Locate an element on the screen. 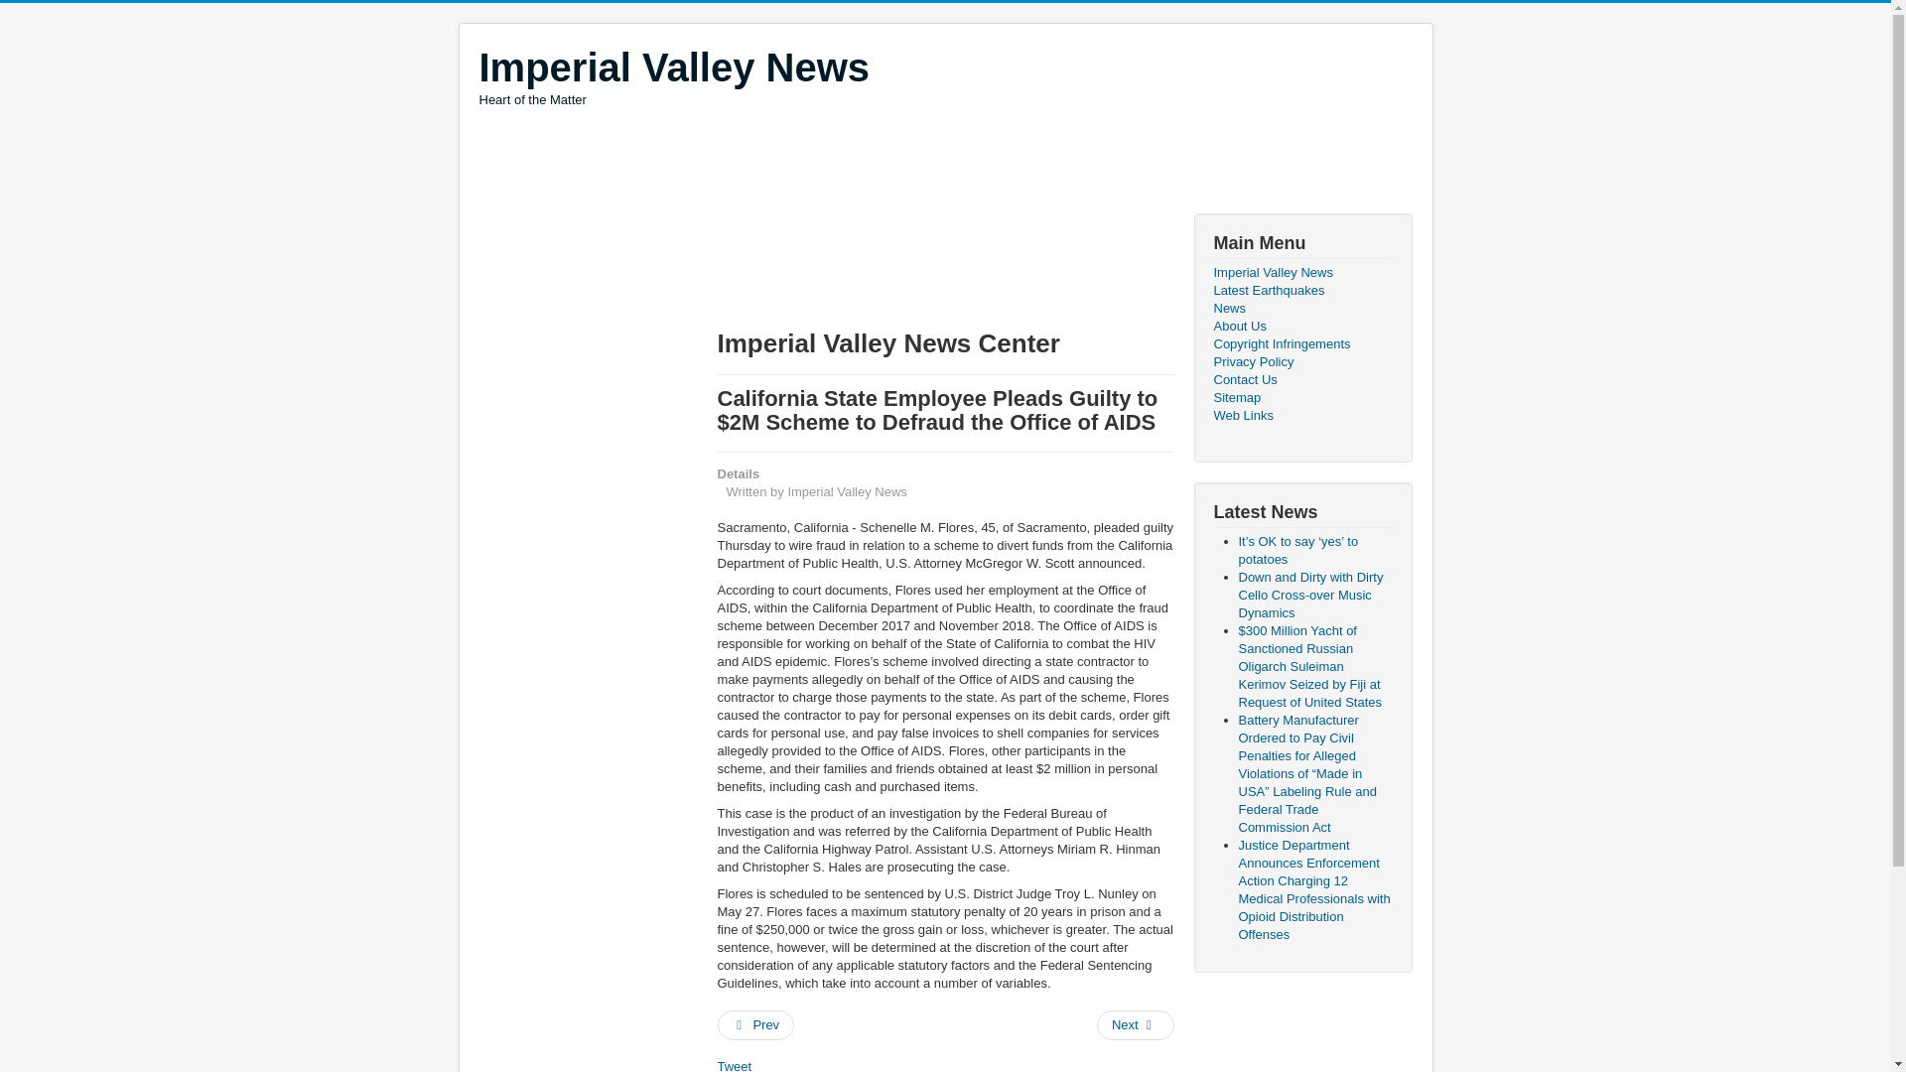  Tweet is located at coordinates (1301, 415).